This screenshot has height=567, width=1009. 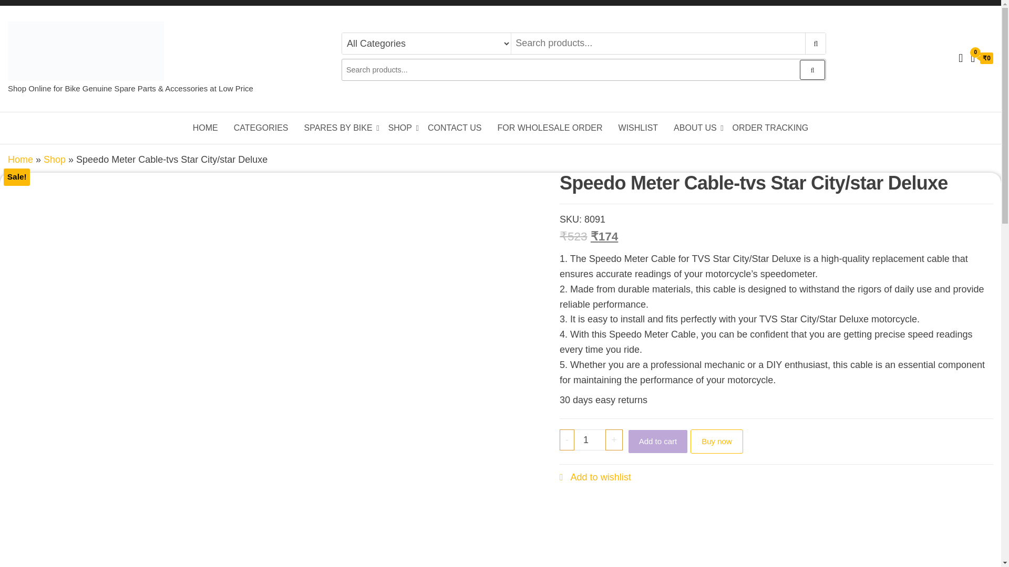 What do you see at coordinates (590, 439) in the screenshot?
I see `1` at bounding box center [590, 439].